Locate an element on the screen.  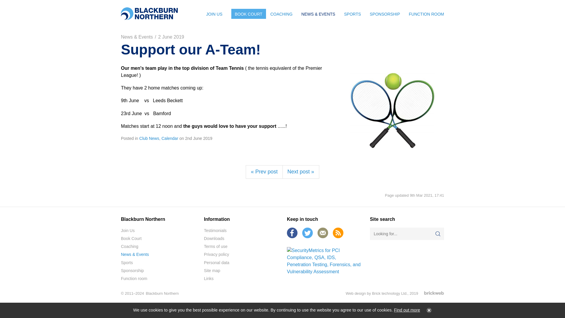
BOOK COURT is located at coordinates (248, 14).